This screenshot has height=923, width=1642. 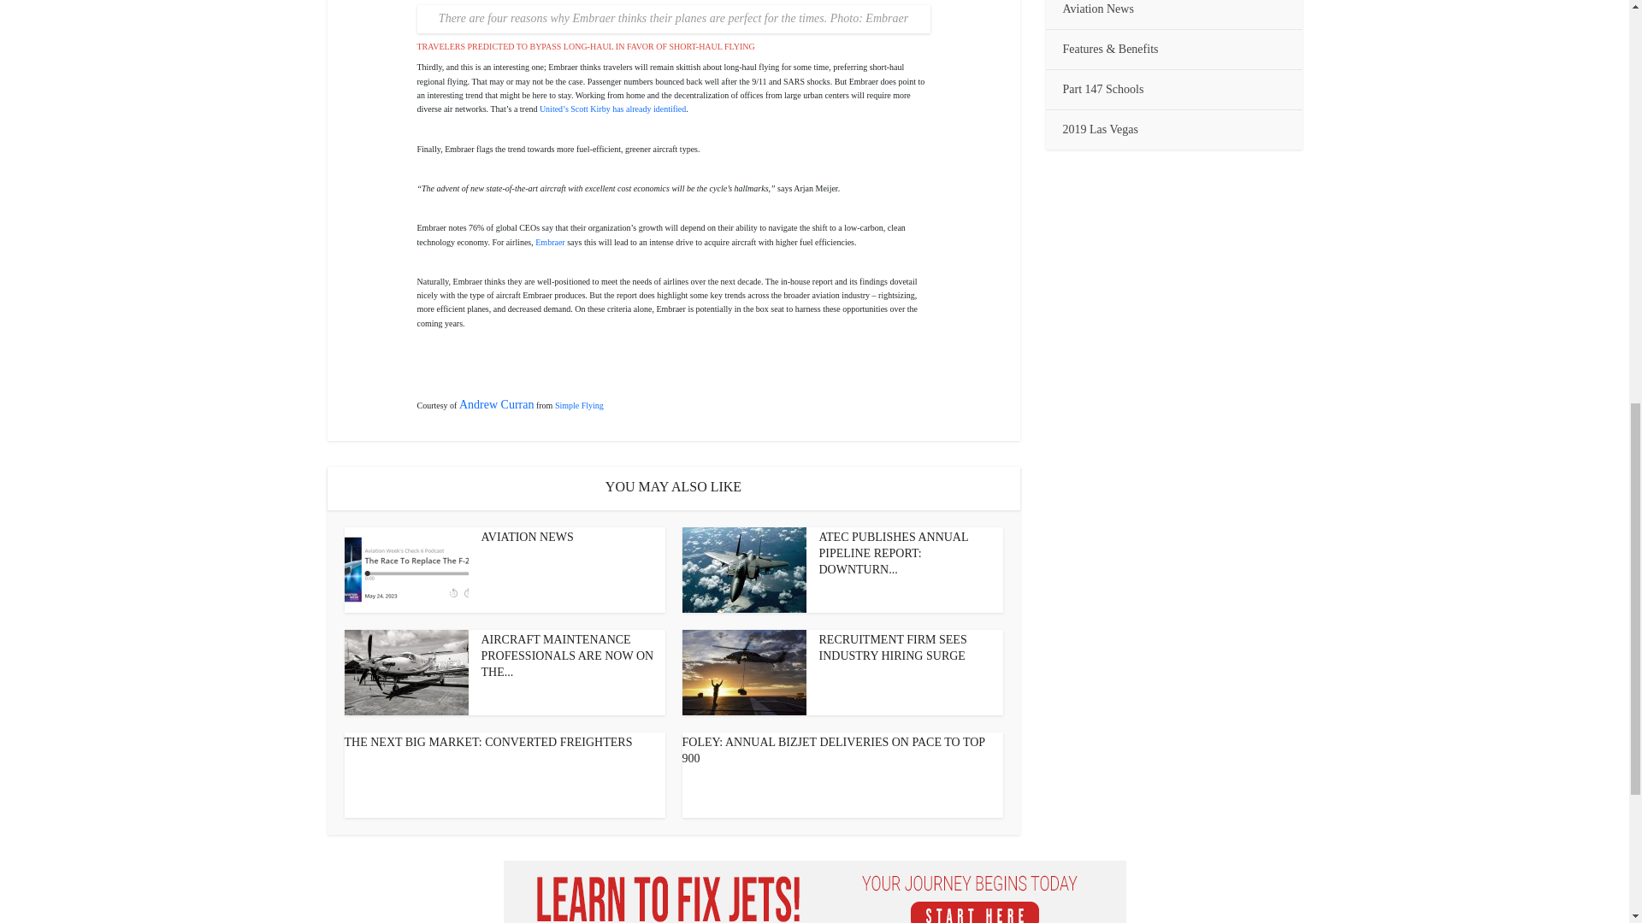 What do you see at coordinates (496, 403) in the screenshot?
I see `View all posts by Andrew Curran` at bounding box center [496, 403].